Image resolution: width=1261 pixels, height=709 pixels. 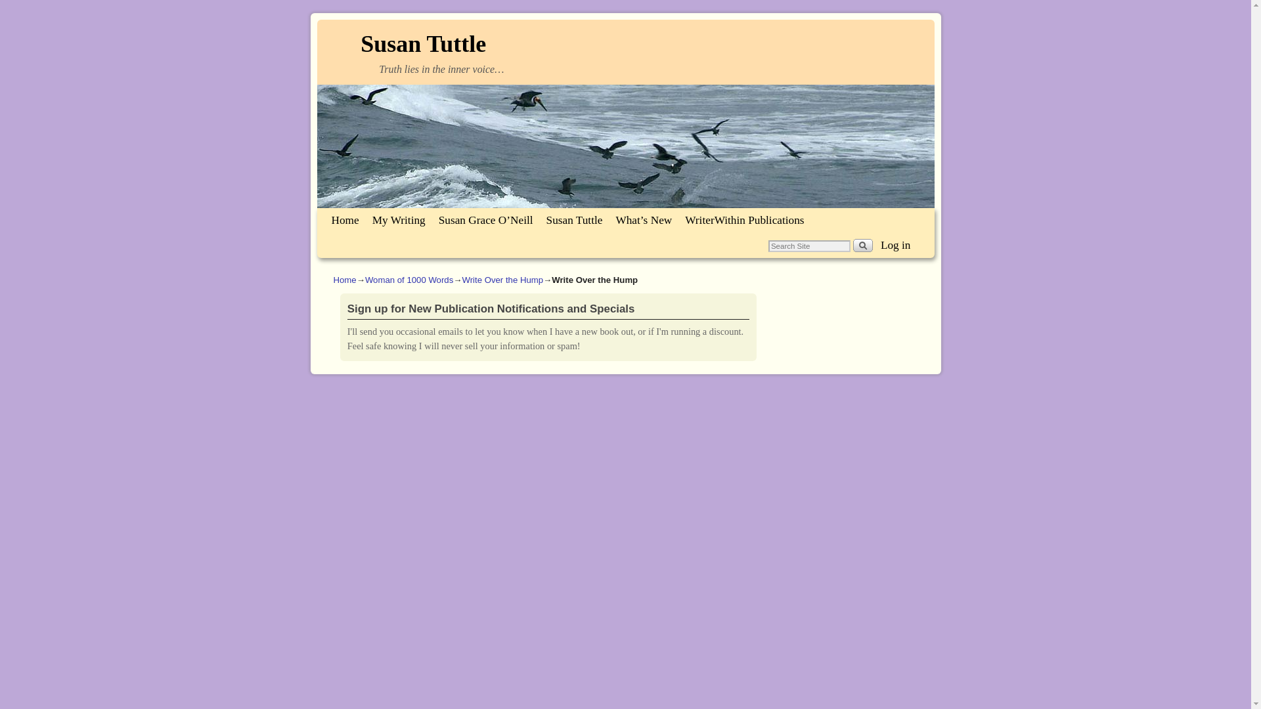 I want to click on Woman of 1000 Words, so click(x=409, y=280).